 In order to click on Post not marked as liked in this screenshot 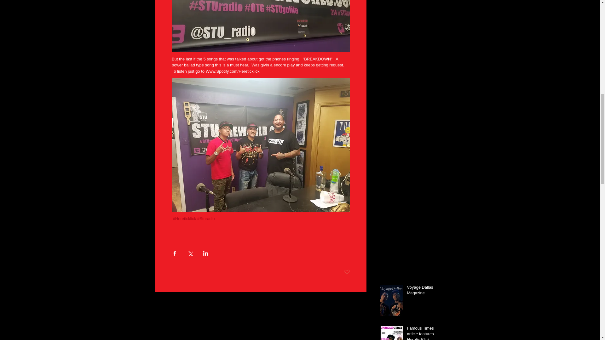, I will do `click(347, 272)`.